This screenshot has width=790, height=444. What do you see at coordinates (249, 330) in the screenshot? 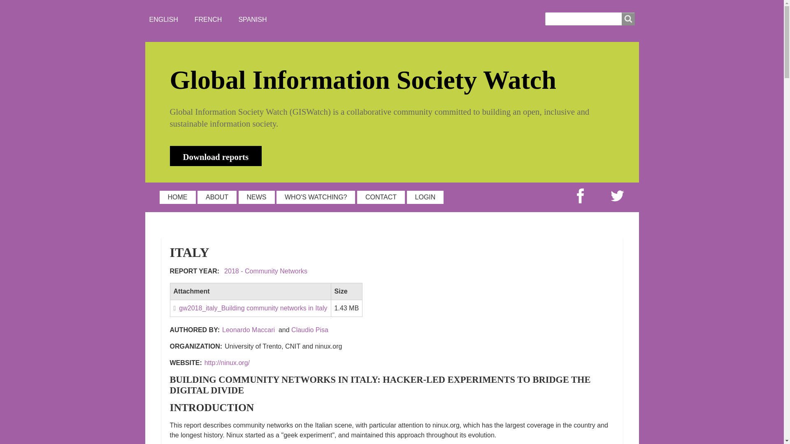
I see `Leonardo Maccari` at bounding box center [249, 330].